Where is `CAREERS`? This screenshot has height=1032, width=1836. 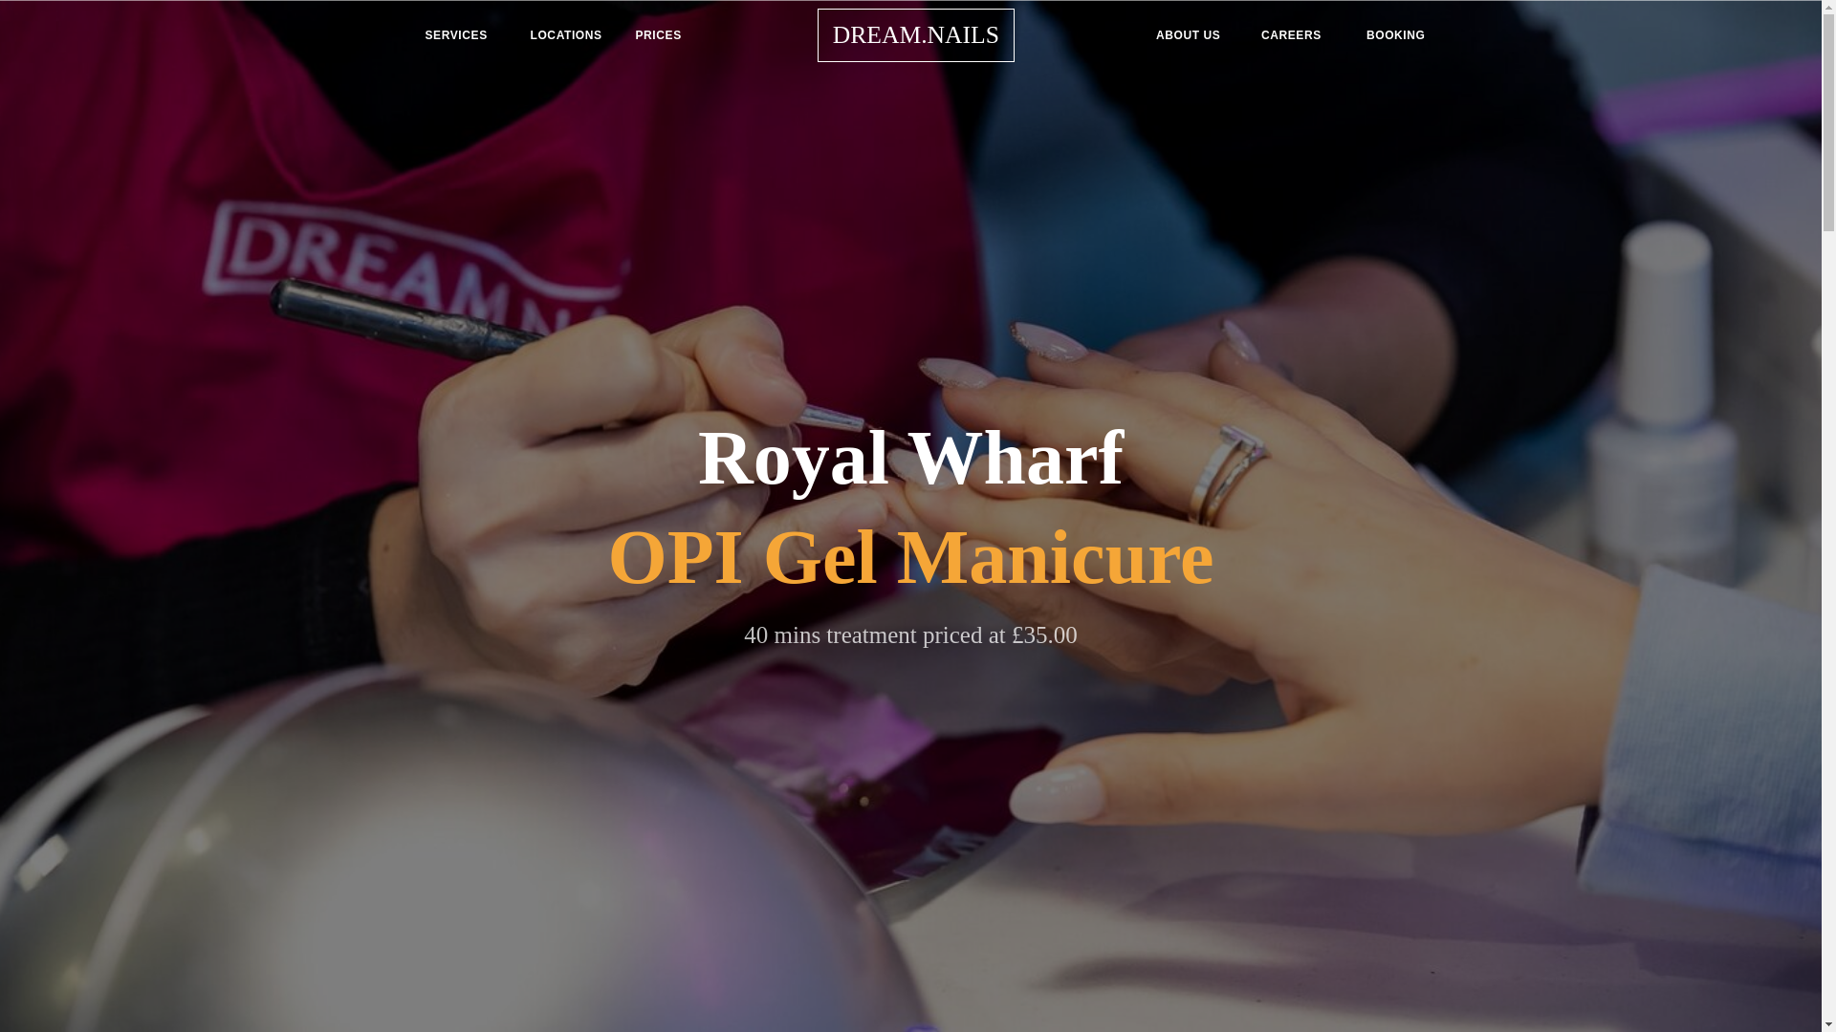
CAREERS is located at coordinates (1299, 35).